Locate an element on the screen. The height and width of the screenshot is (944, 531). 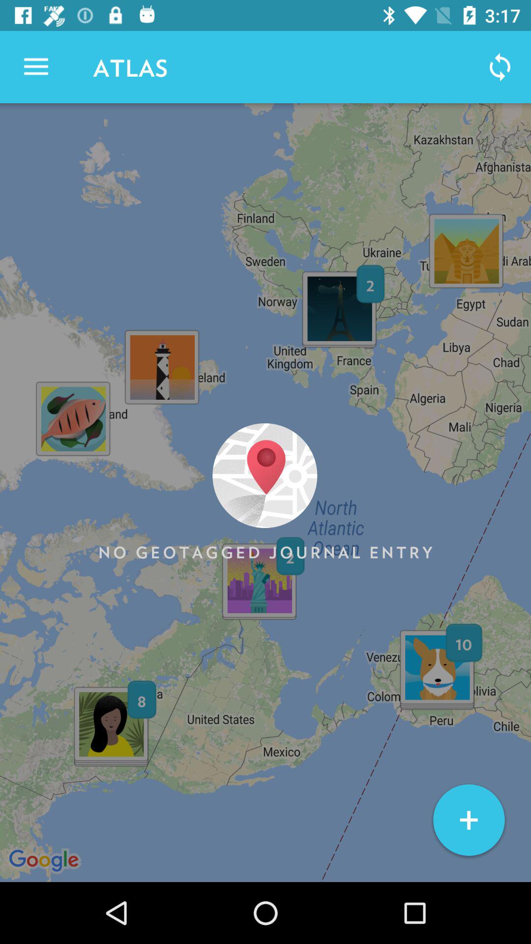
turn off the icon at the top right corner is located at coordinates (500, 67).